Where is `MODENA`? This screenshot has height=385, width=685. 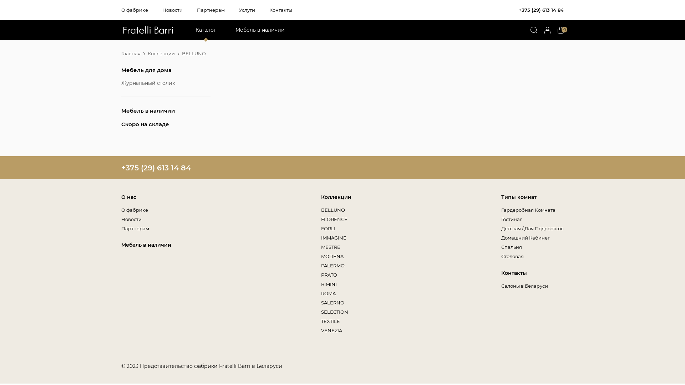 MODENA is located at coordinates (425, 43).